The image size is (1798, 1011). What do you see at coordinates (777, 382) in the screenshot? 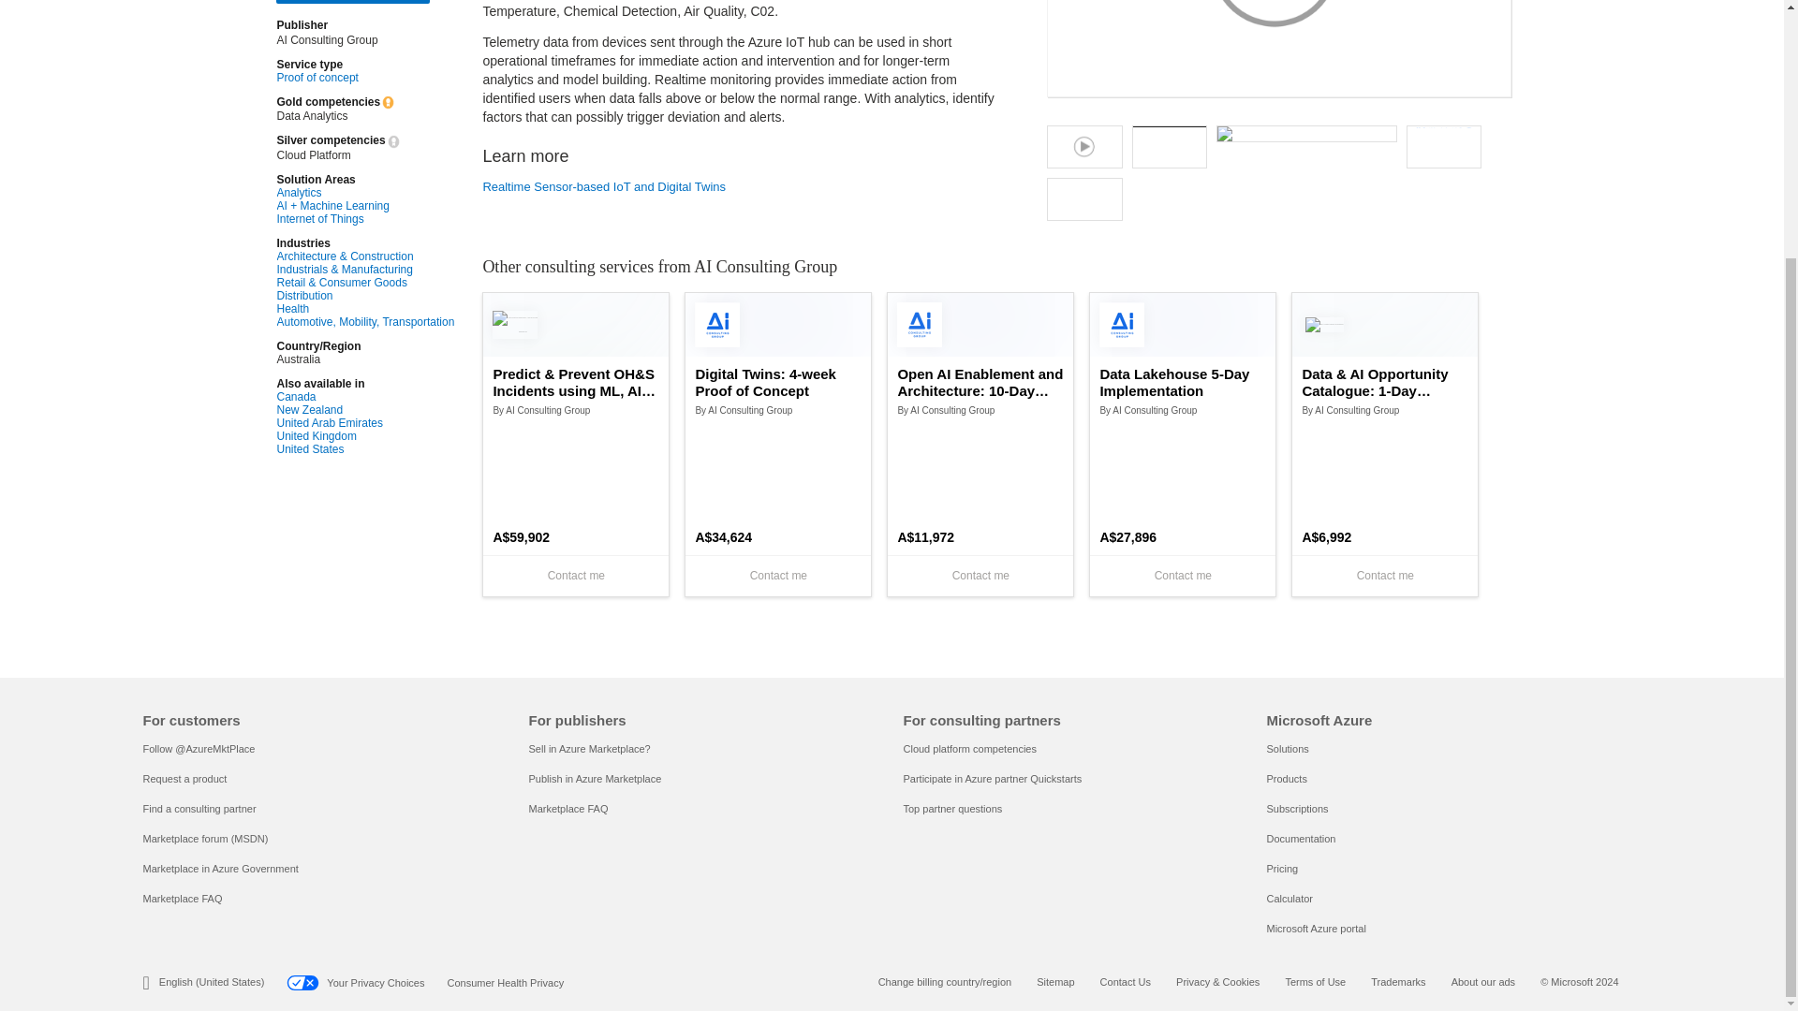
I see `Digital Twins: 4-week Proof of Concept` at bounding box center [777, 382].